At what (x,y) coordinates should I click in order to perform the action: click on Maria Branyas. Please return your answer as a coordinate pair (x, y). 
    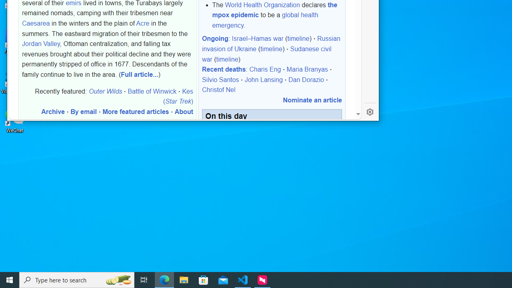
    Looking at the image, I should click on (307, 69).